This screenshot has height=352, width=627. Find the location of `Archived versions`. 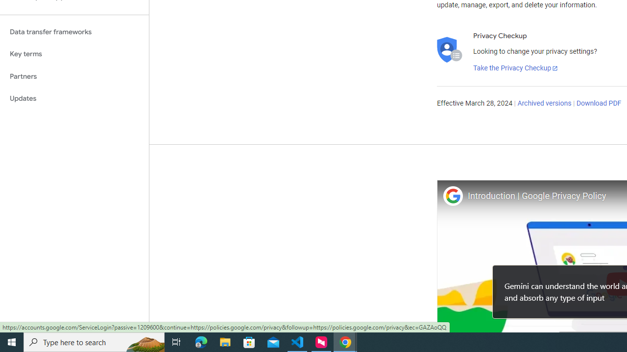

Archived versions is located at coordinates (545, 104).